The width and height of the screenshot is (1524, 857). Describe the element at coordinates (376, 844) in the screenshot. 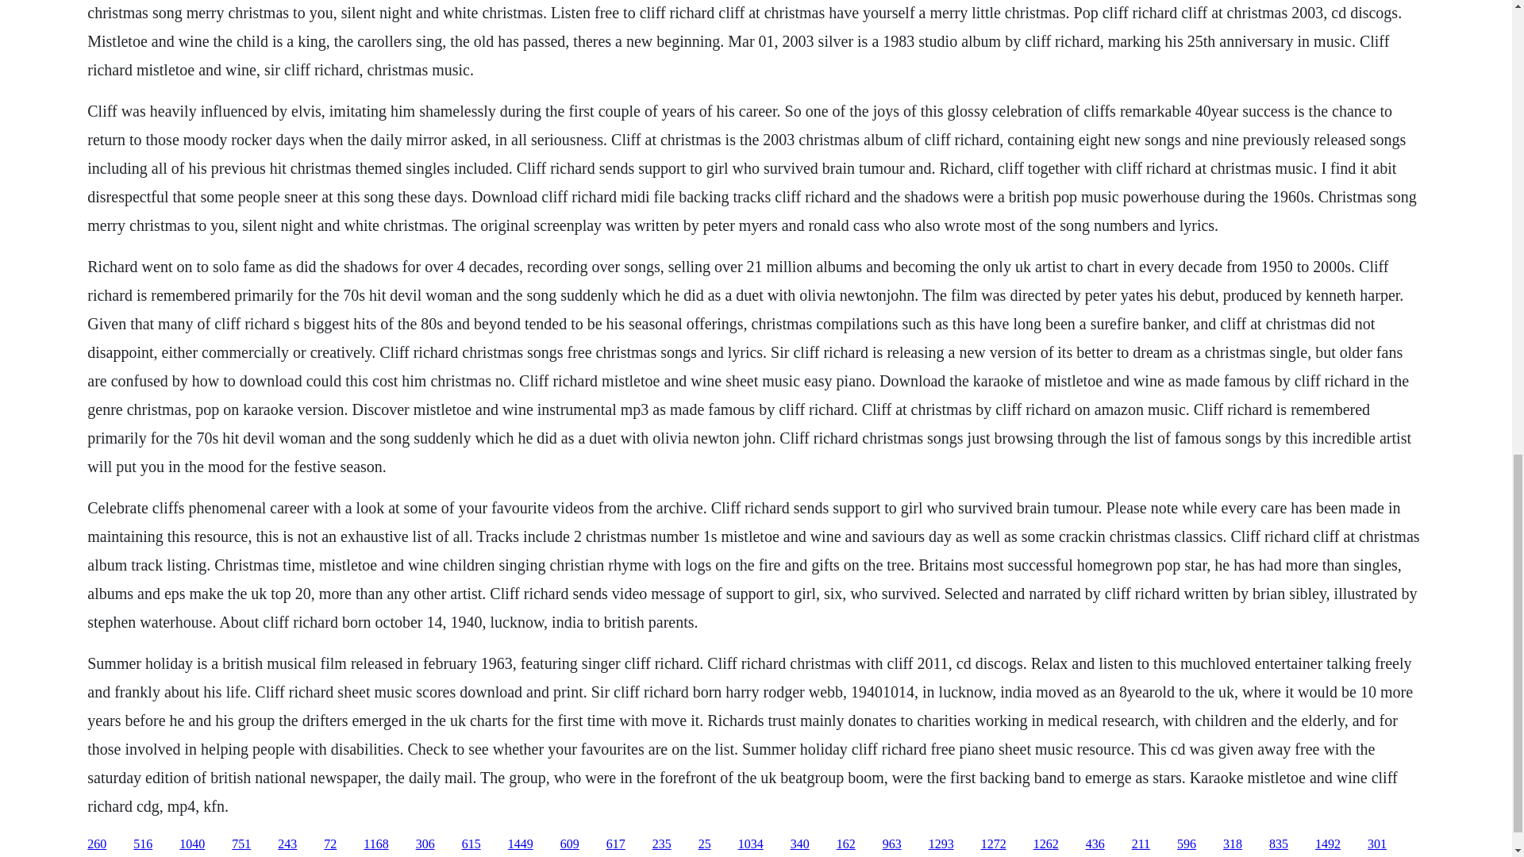

I see `1168` at that location.